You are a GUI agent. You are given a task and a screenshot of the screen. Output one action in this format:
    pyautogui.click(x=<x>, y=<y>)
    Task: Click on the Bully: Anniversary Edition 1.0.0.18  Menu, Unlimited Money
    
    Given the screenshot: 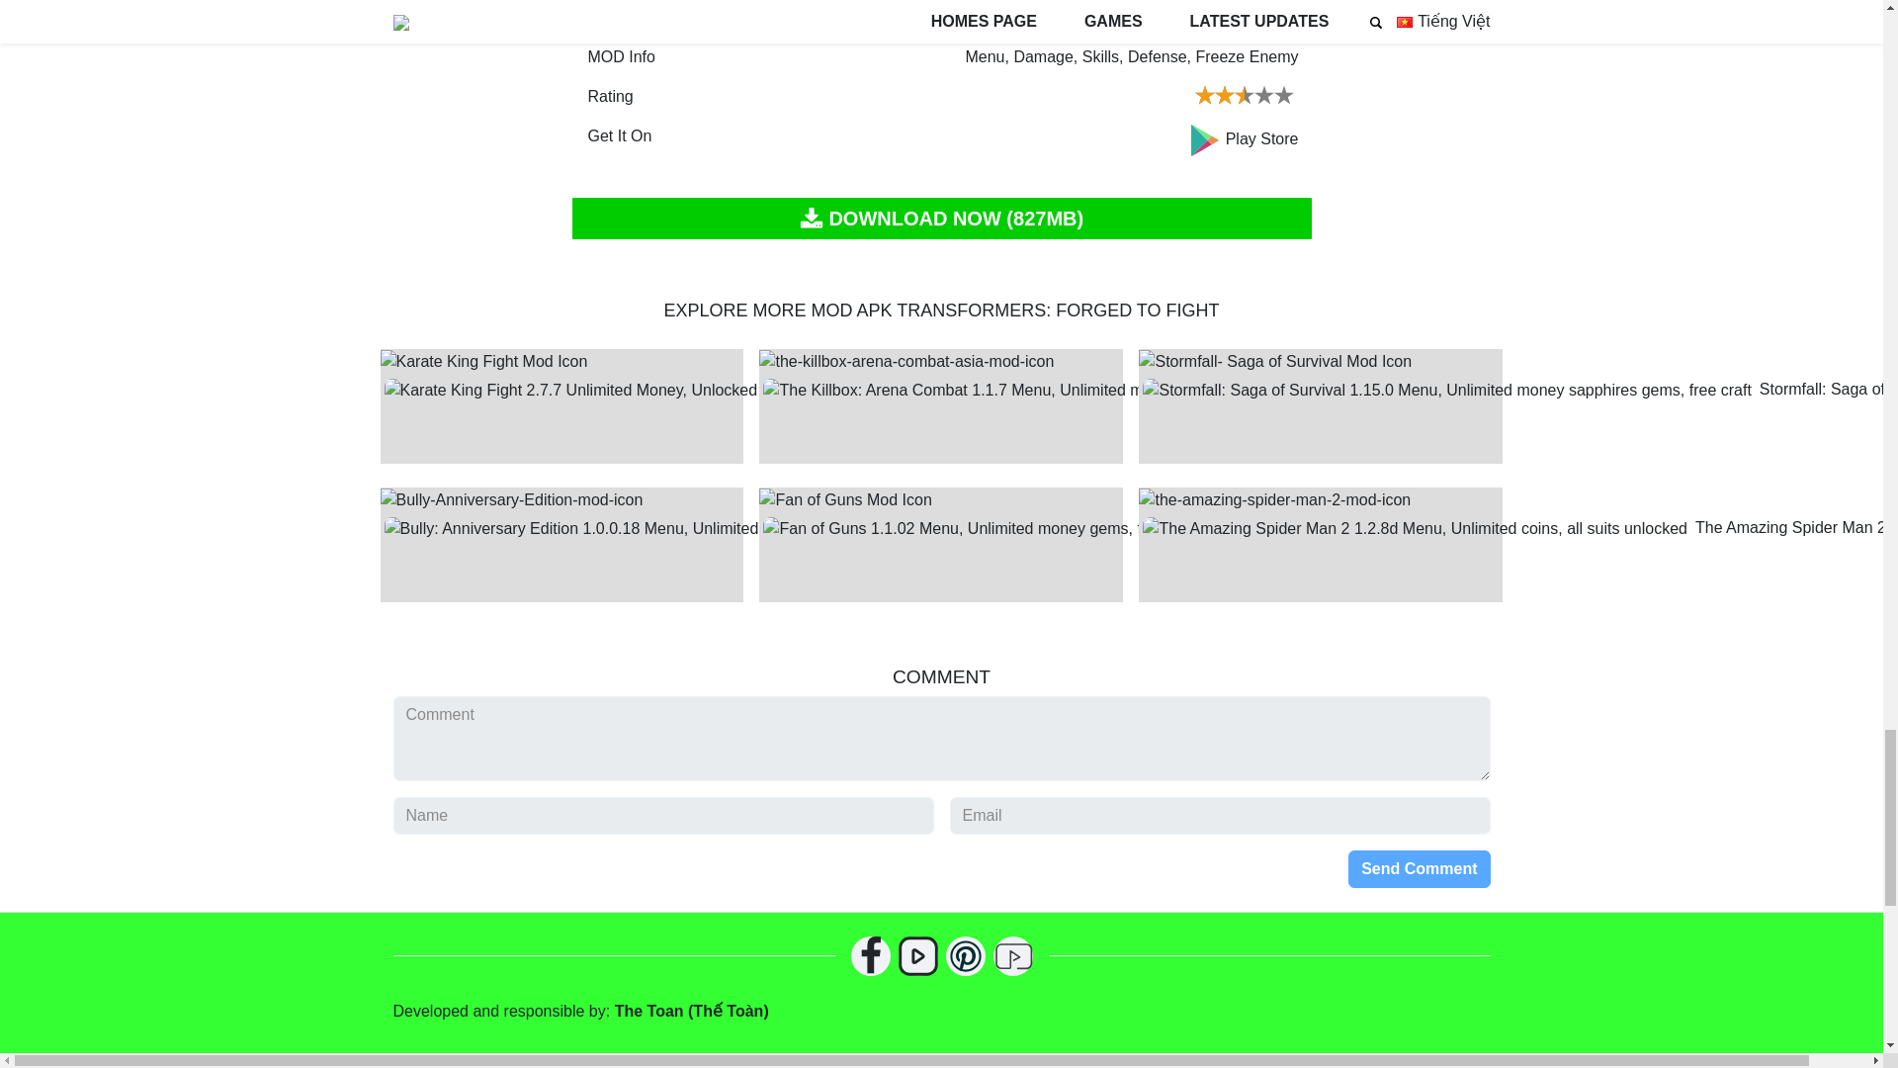 What is the action you would take?
    pyautogui.click(x=561, y=544)
    